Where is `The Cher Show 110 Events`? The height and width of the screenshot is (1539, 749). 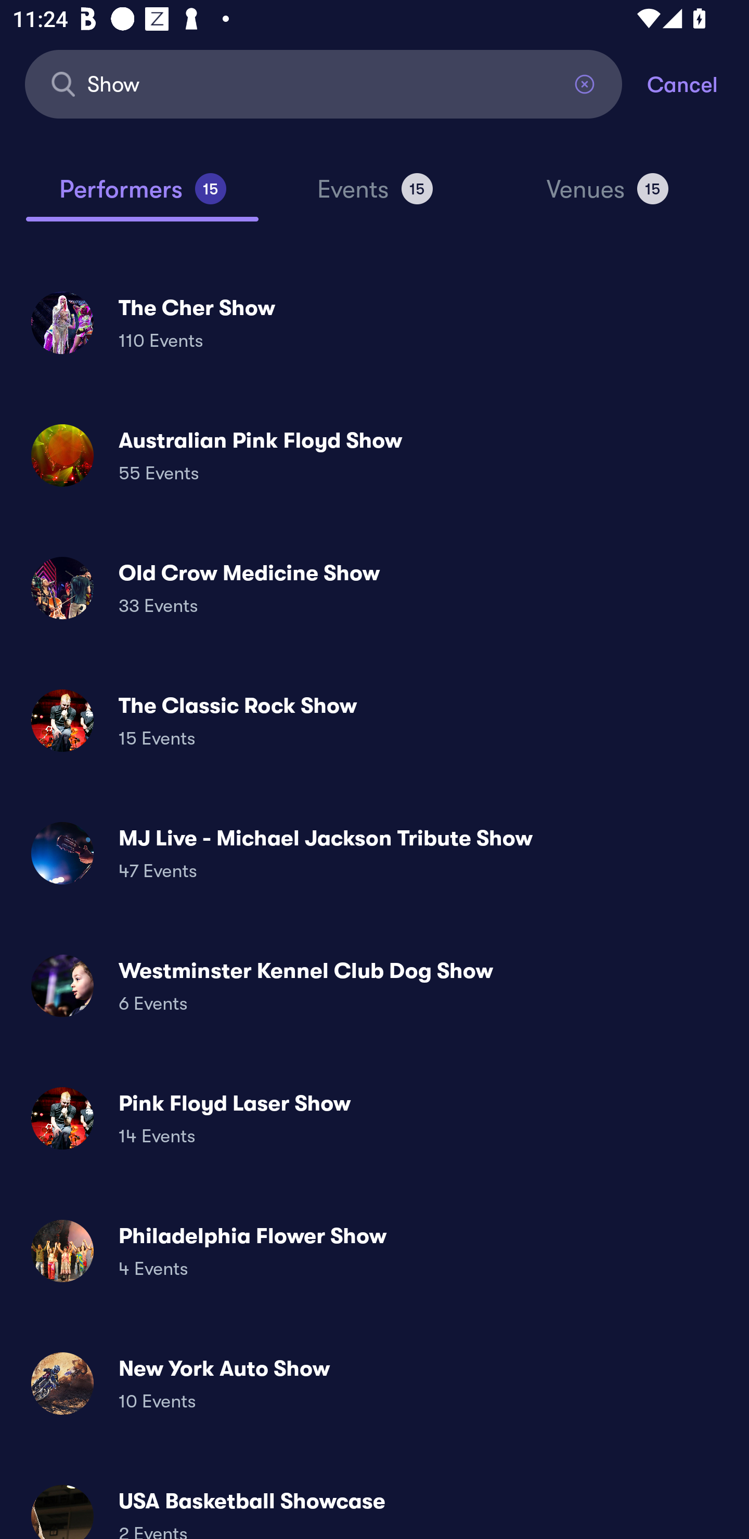
The Cher Show 110 Events is located at coordinates (374, 322).